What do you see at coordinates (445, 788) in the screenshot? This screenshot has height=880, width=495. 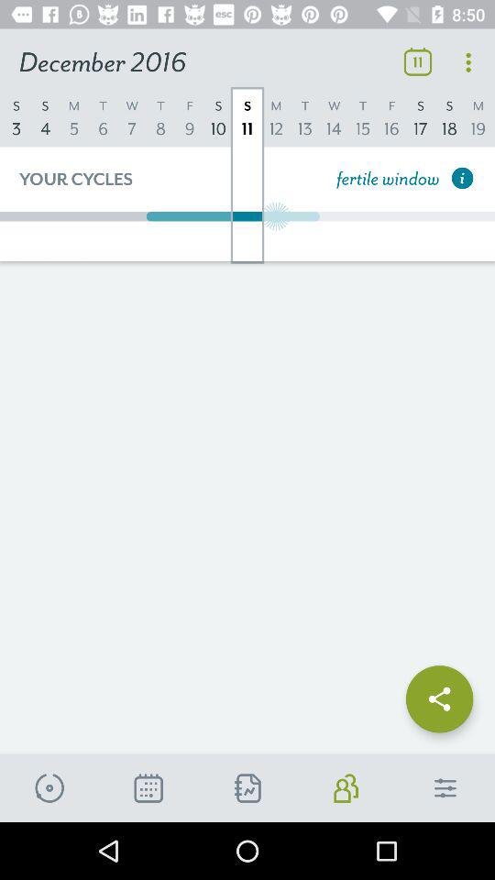 I see `go to home page` at bounding box center [445, 788].